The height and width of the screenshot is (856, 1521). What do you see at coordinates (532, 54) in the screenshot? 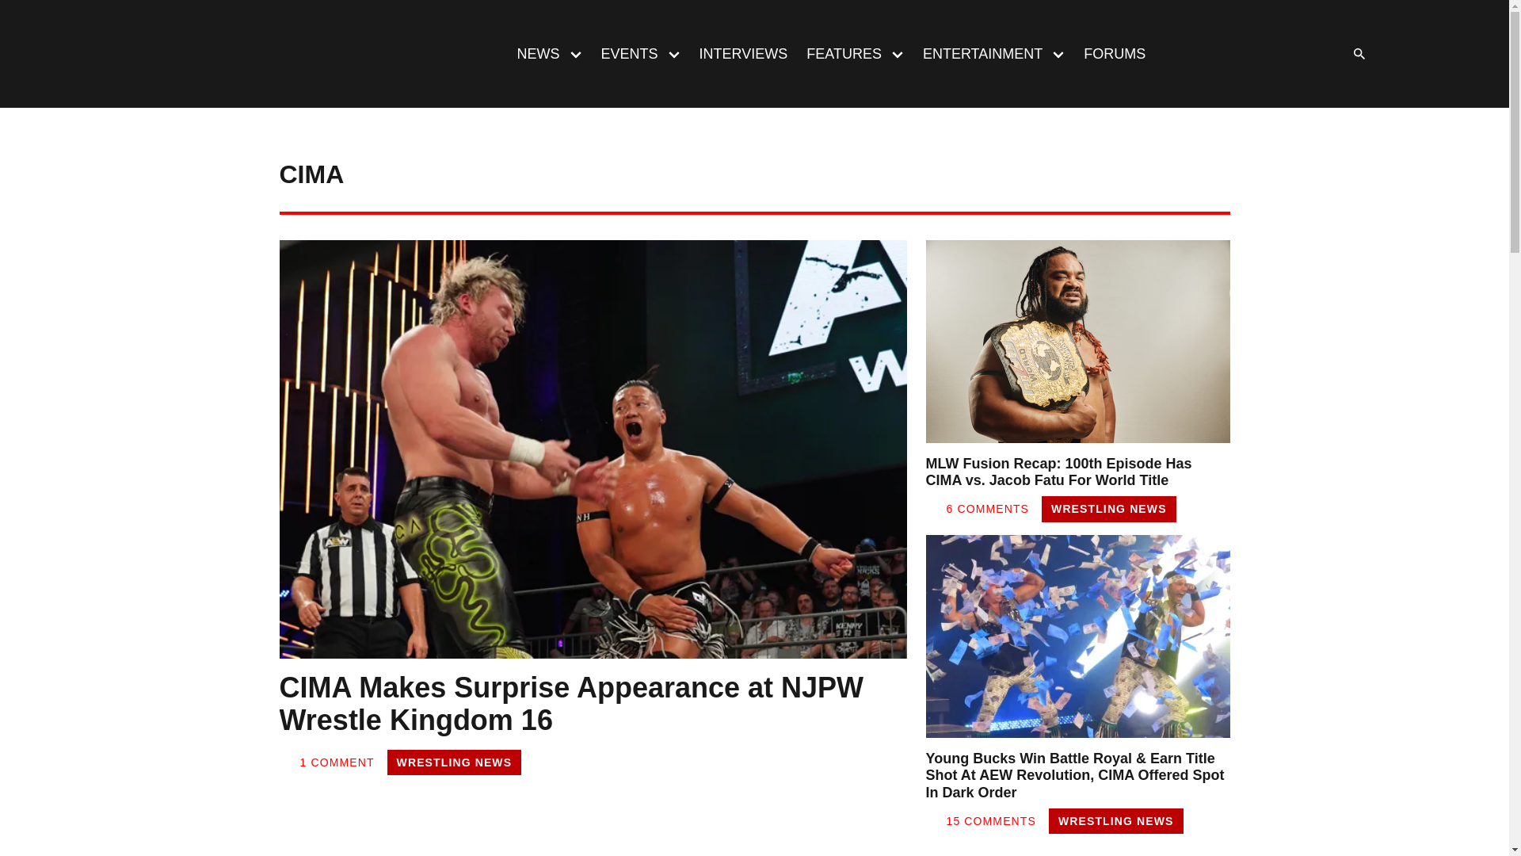
I see `NEWS` at bounding box center [532, 54].